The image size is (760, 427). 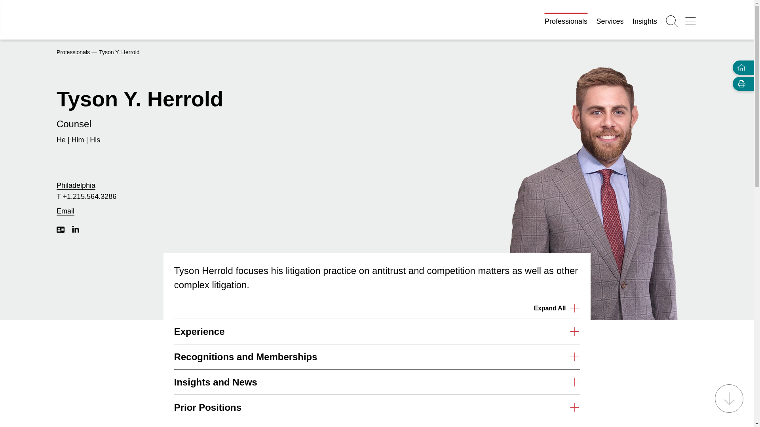 I want to click on Insights and News, so click(x=377, y=382).